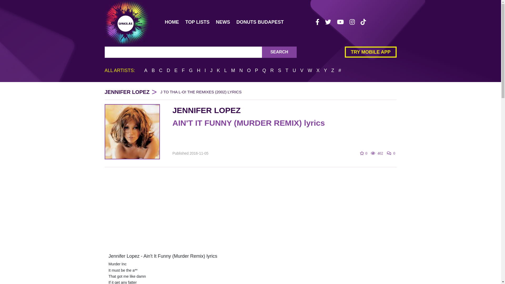 The image size is (505, 284). I want to click on F, so click(183, 70).